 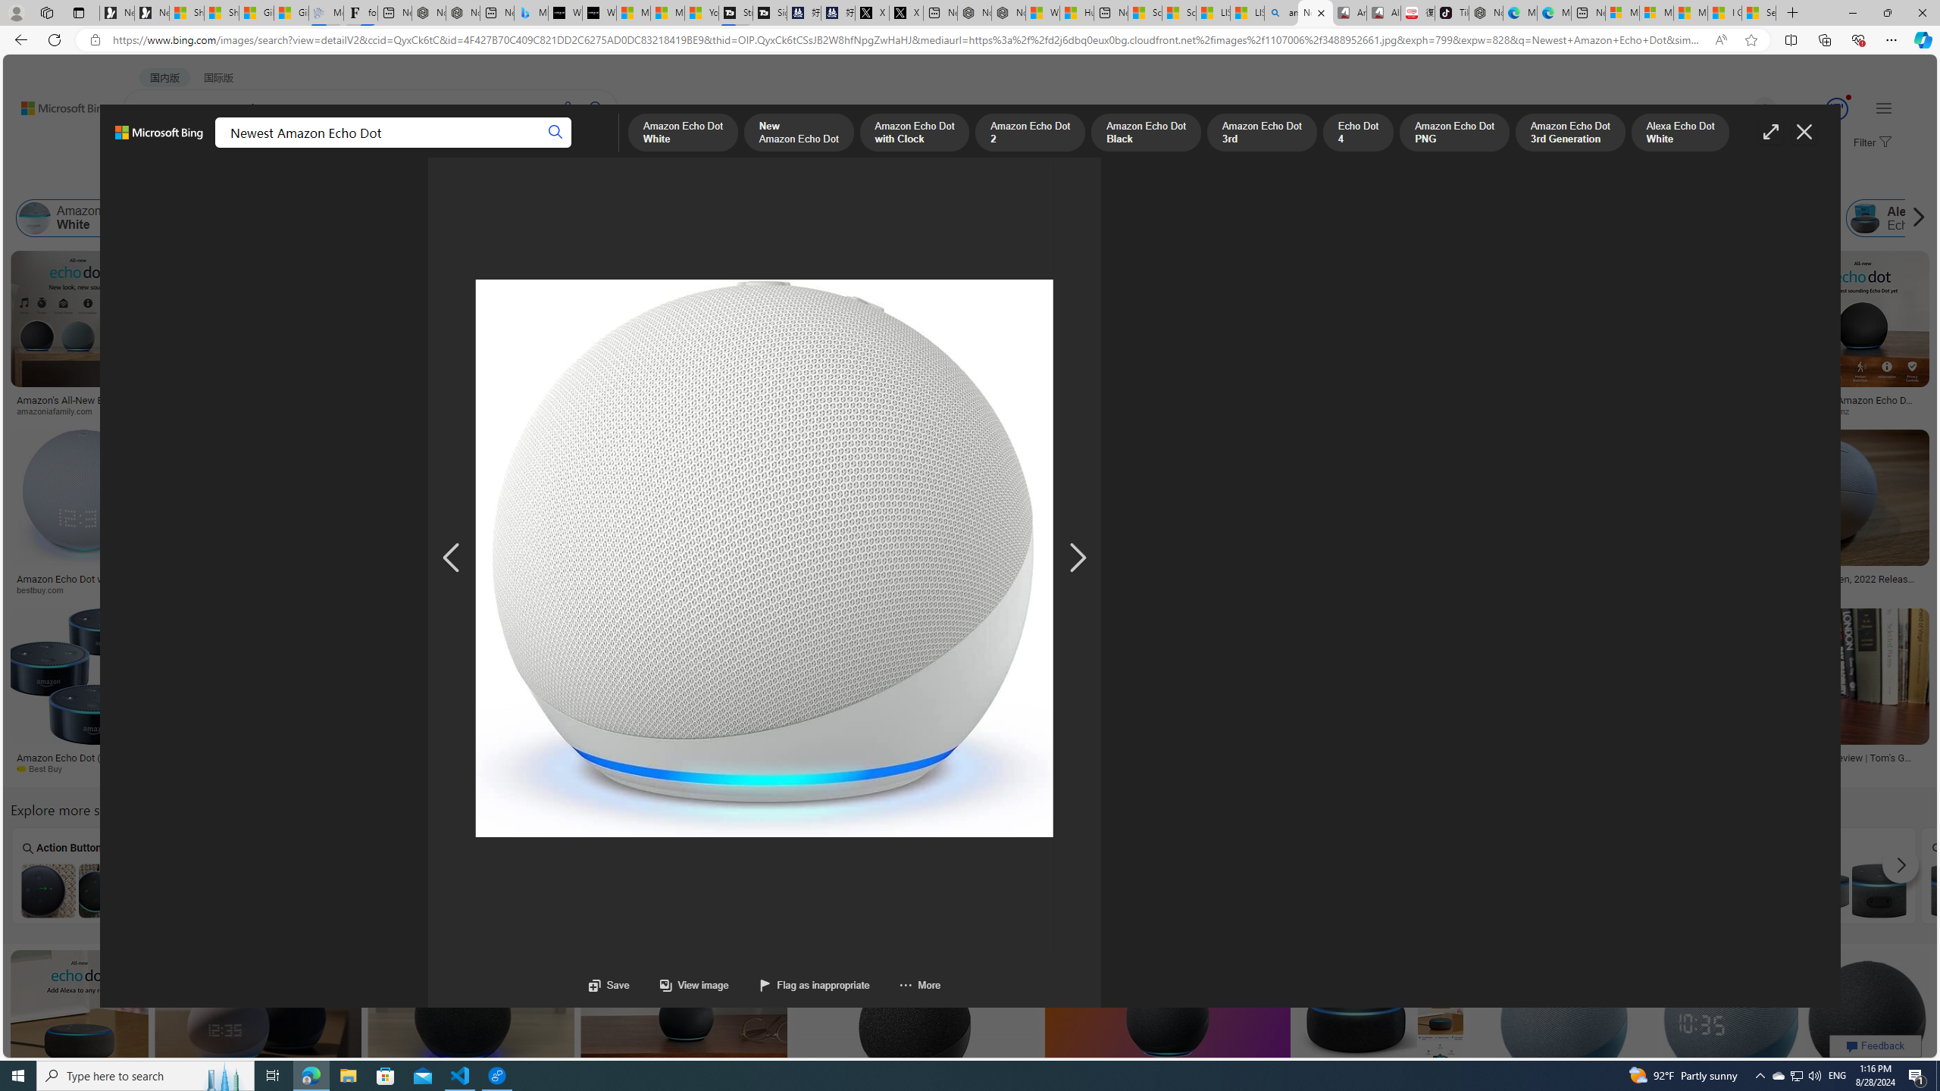 What do you see at coordinates (56, 105) in the screenshot?
I see `Back to Bing search` at bounding box center [56, 105].